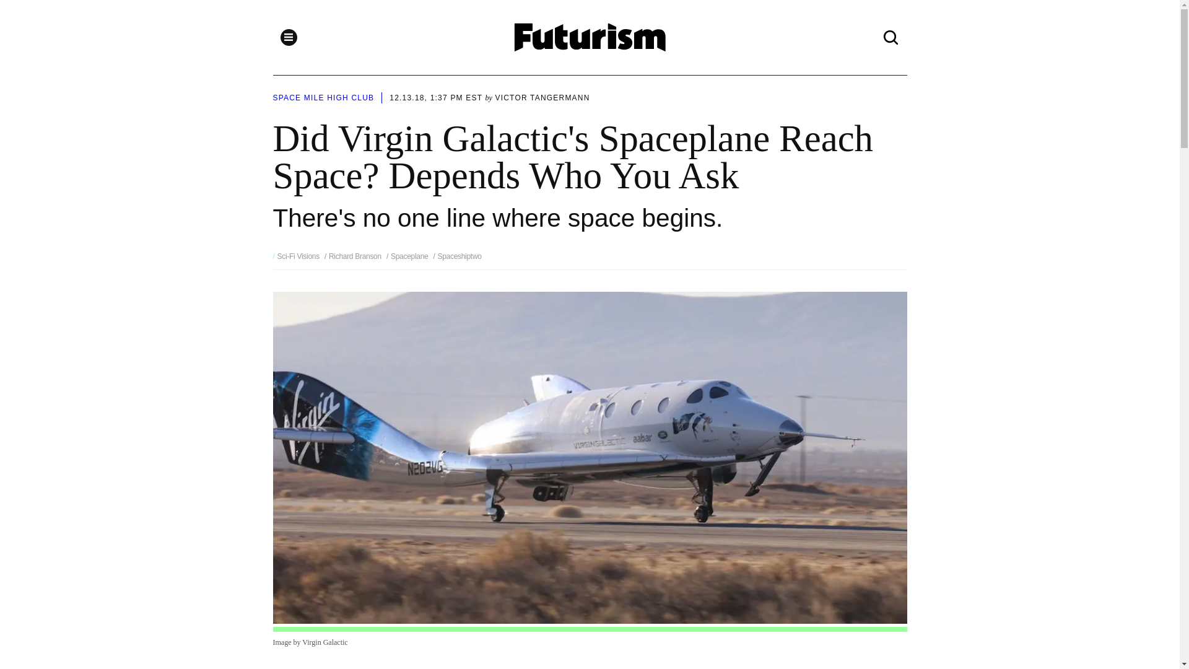  I want to click on richard branson, so click(353, 256).